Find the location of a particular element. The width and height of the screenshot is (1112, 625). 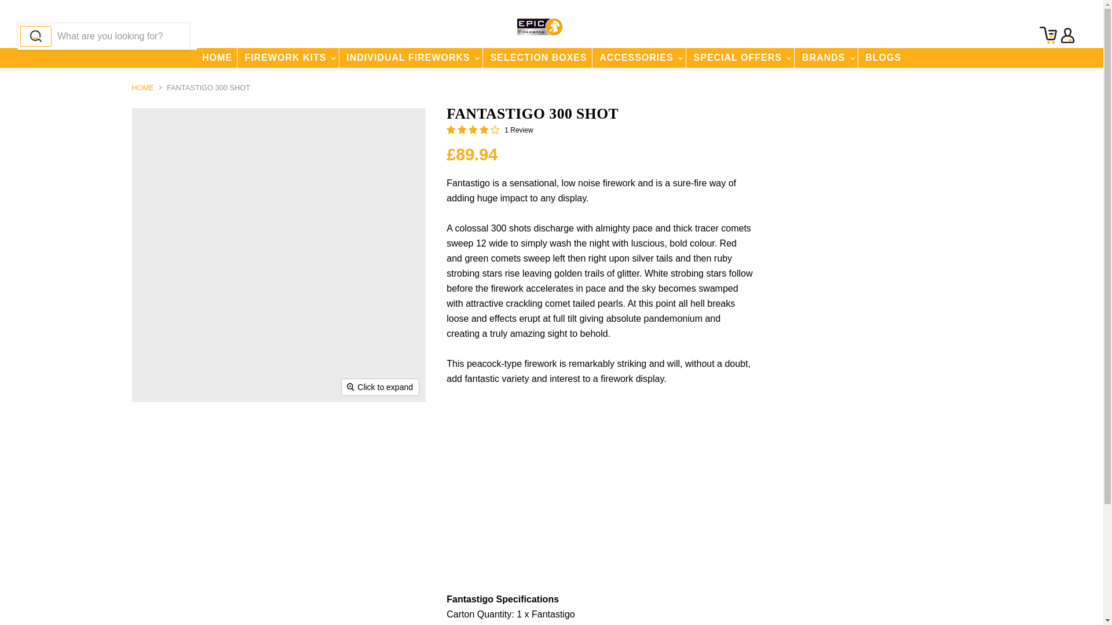

SELECTION BOXES is located at coordinates (539, 58).